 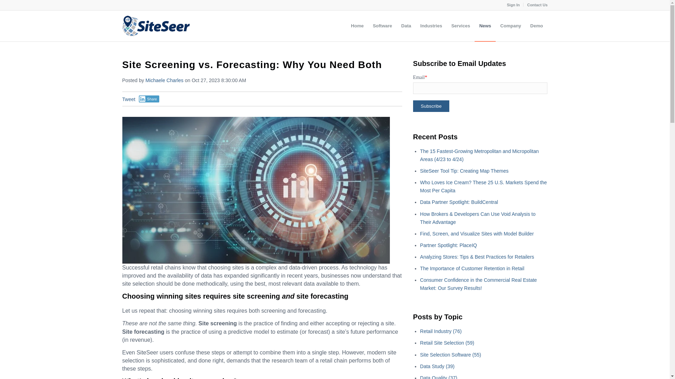 I want to click on Industries, so click(x=431, y=26).